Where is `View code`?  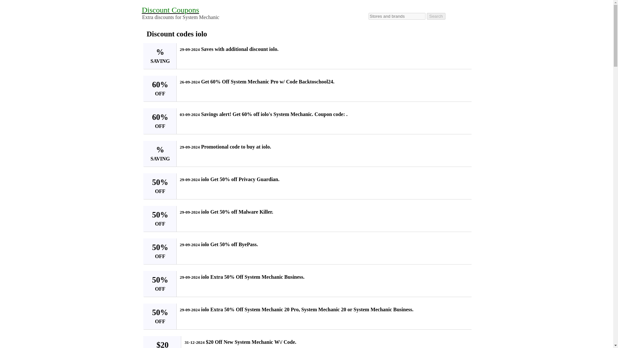
View code is located at coordinates (462, 117).